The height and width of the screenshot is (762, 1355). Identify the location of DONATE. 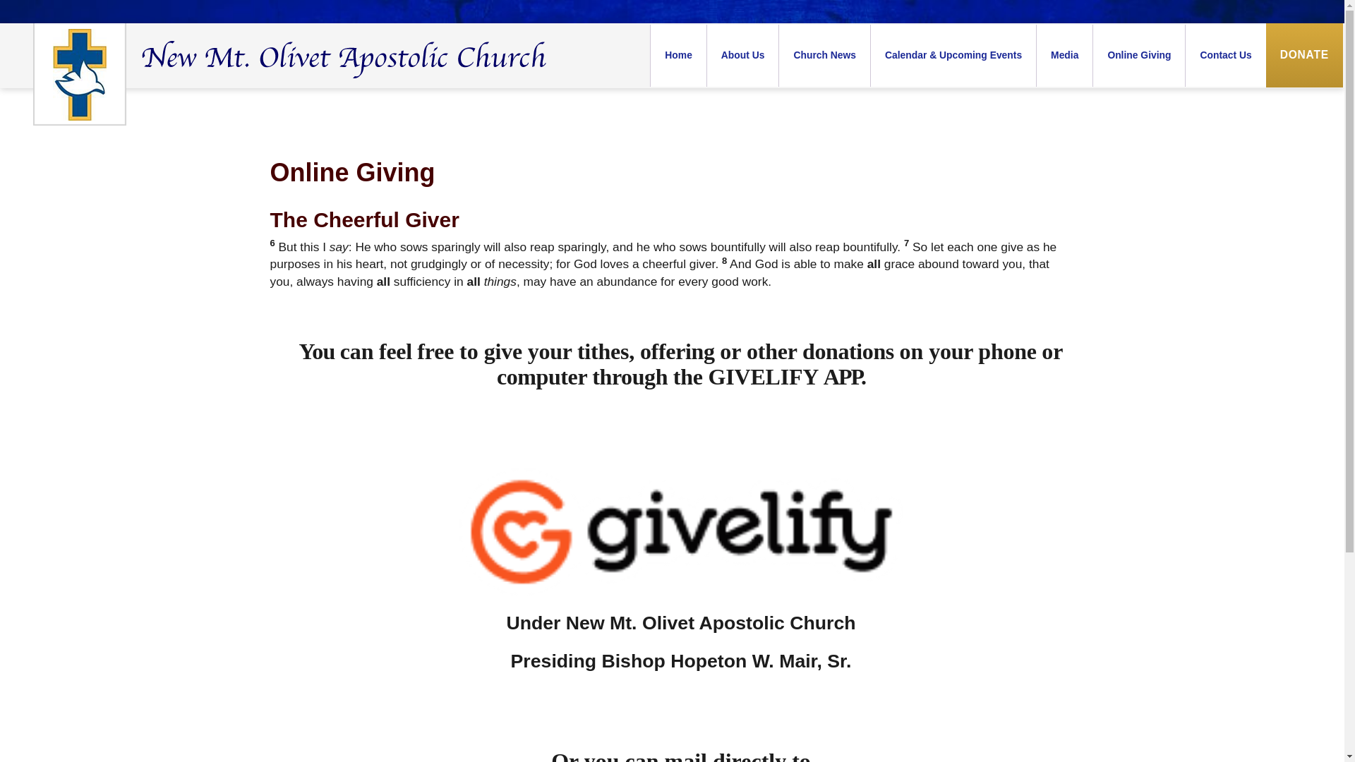
(1304, 55).